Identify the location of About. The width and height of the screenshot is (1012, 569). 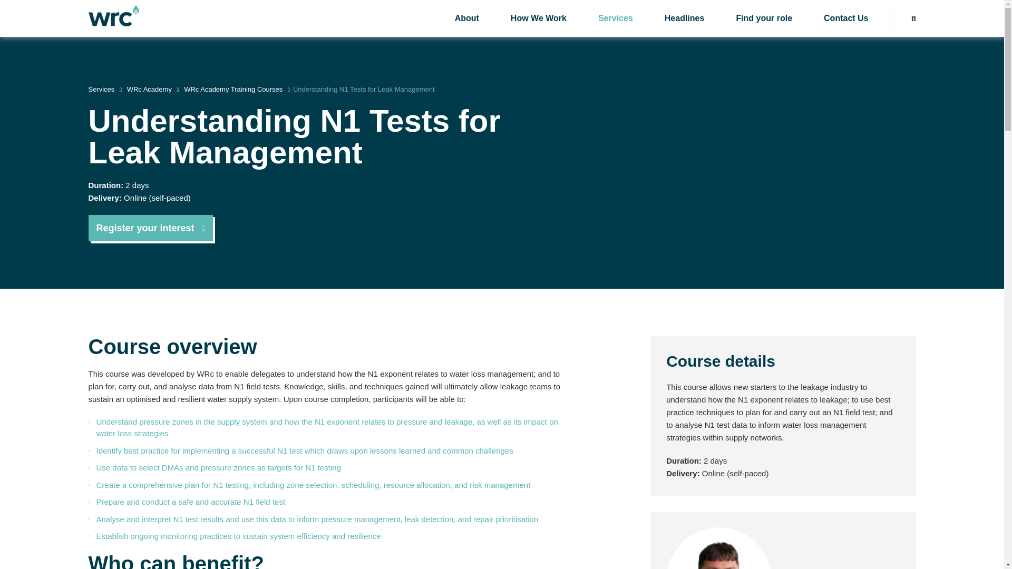
(467, 18).